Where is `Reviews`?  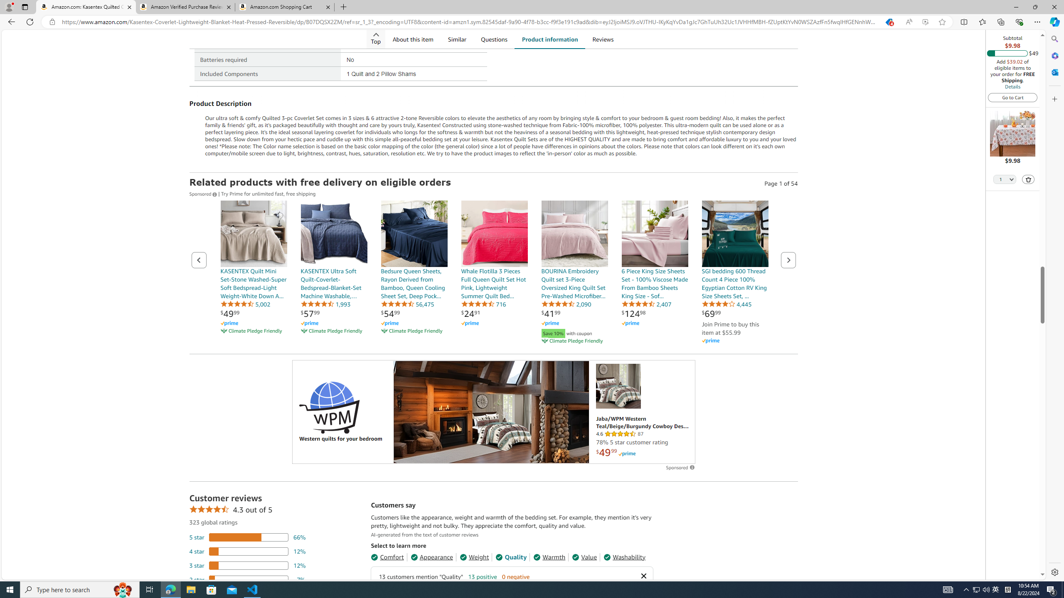
Reviews is located at coordinates (603, 39).